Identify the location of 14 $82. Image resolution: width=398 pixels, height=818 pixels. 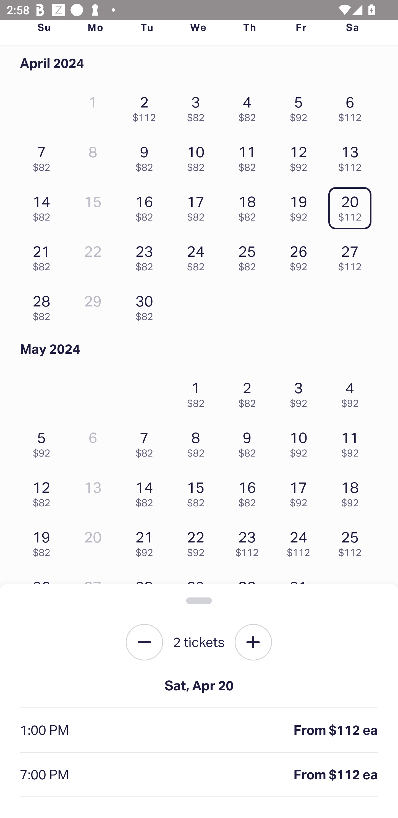
(44, 206).